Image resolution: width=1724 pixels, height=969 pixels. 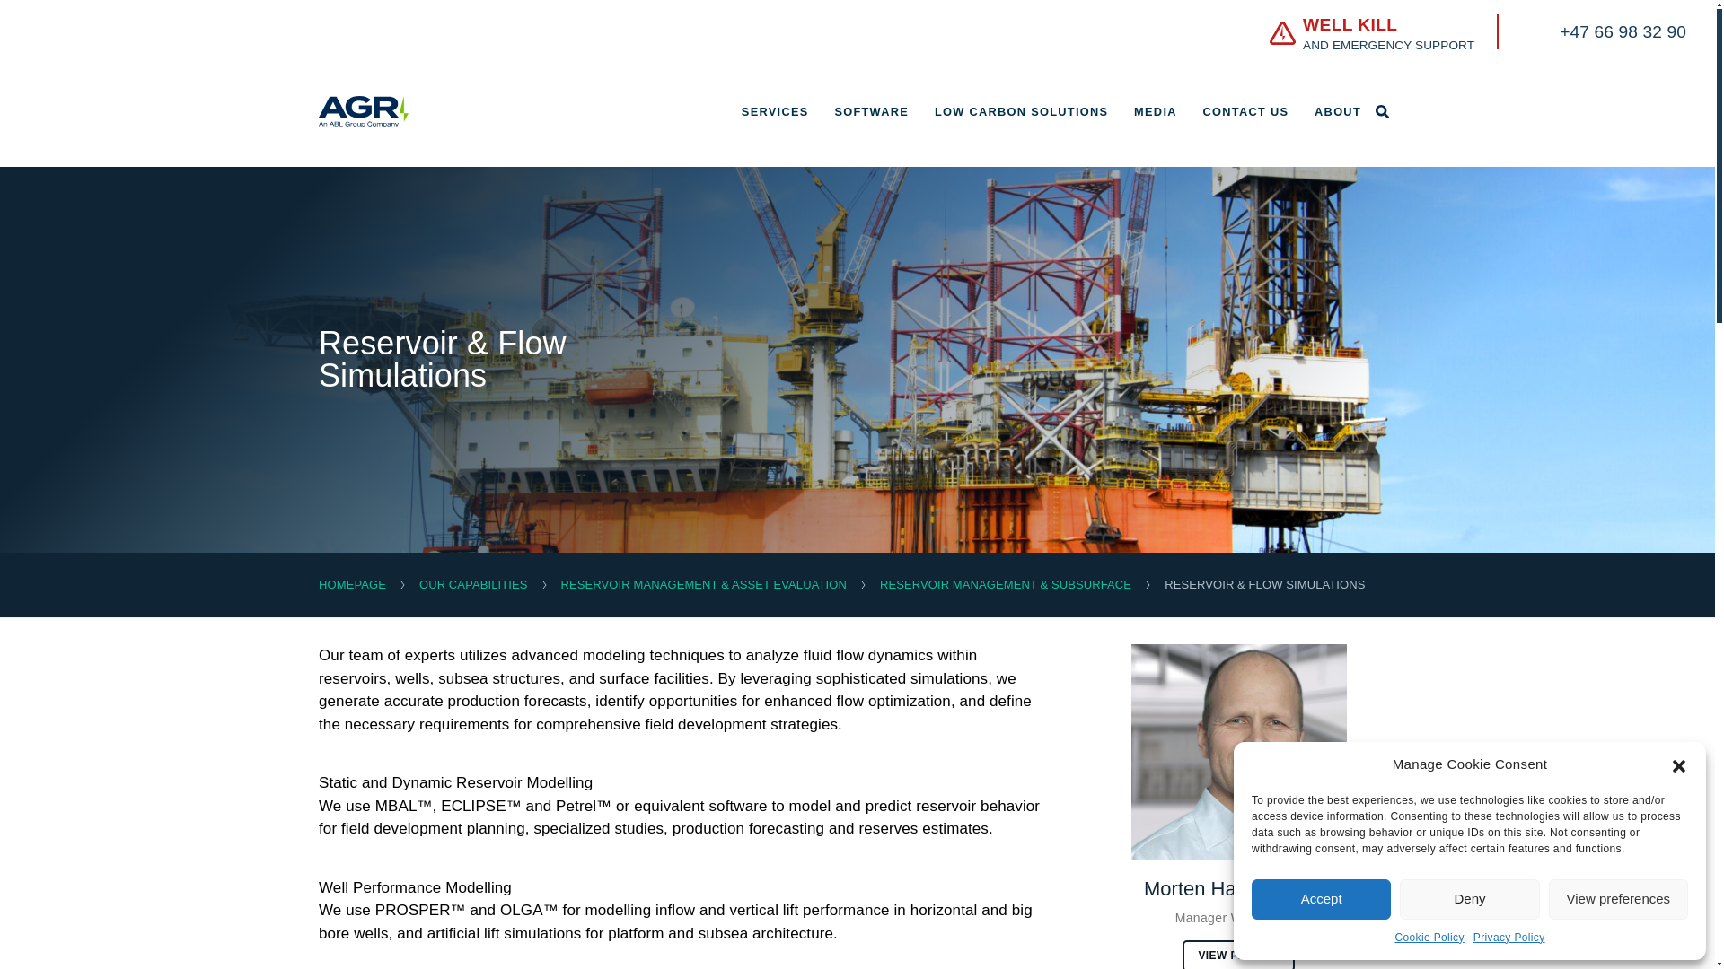 I want to click on Homepage, so click(x=1477, y=35).